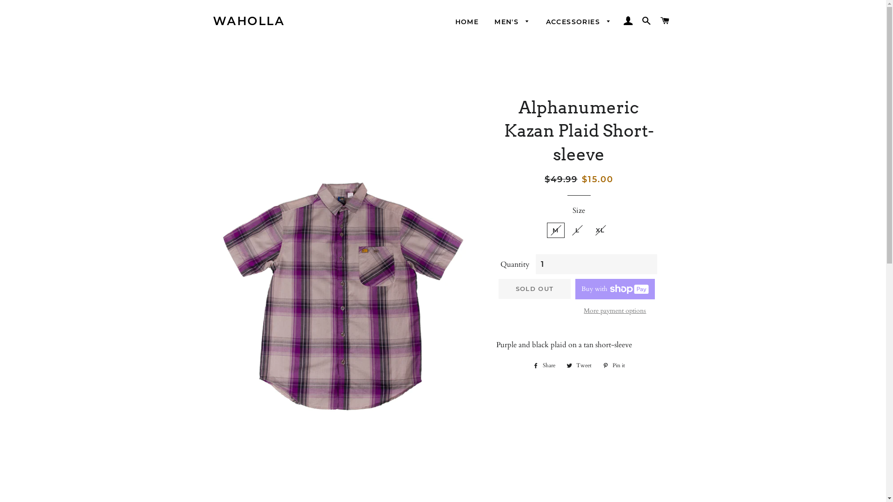 The height and width of the screenshot is (502, 893). What do you see at coordinates (628, 21) in the screenshot?
I see `LOG IN` at bounding box center [628, 21].